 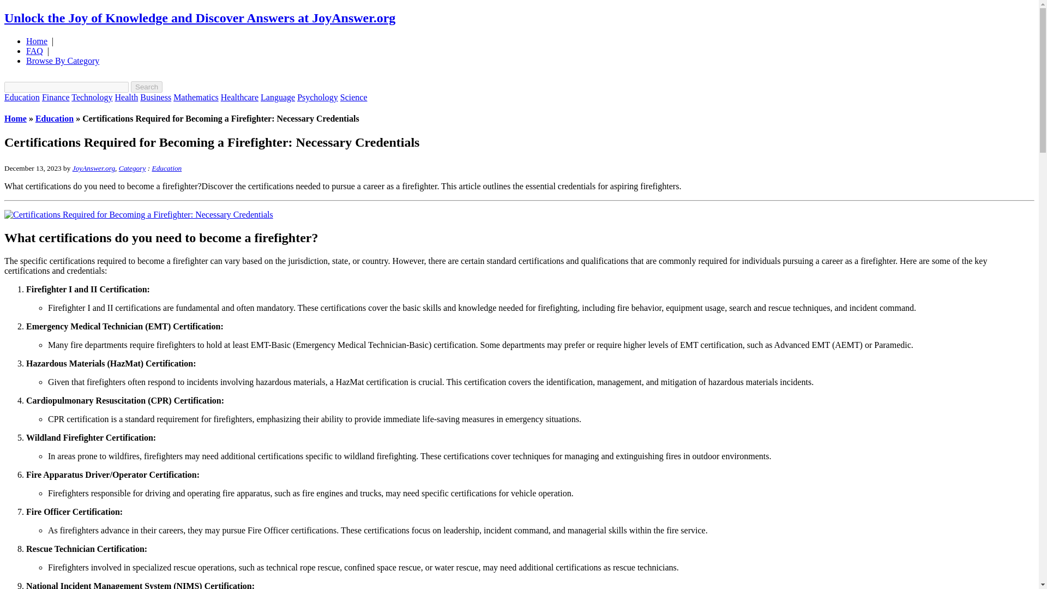 I want to click on Language, so click(x=278, y=97).